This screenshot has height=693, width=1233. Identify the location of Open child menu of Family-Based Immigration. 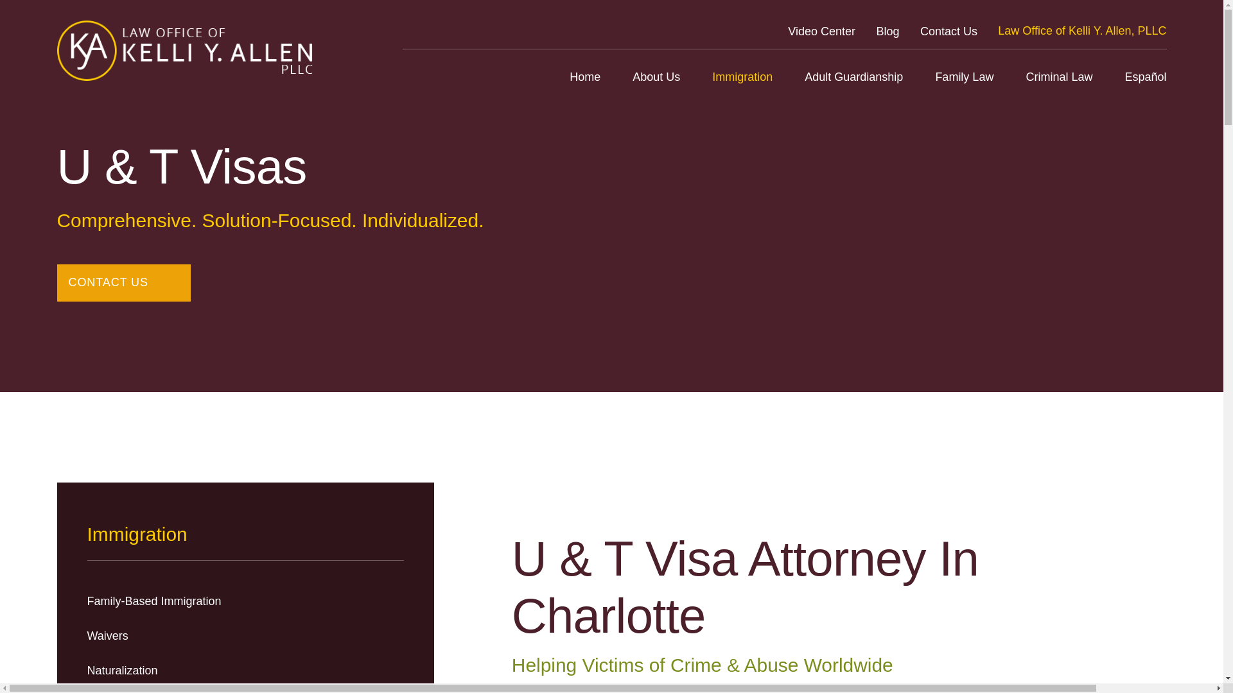
(398, 601).